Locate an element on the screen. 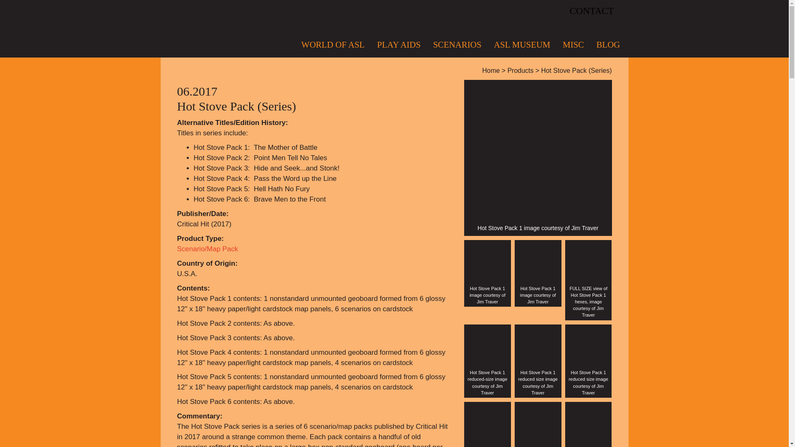 This screenshot has height=447, width=795. Products is located at coordinates (520, 70).